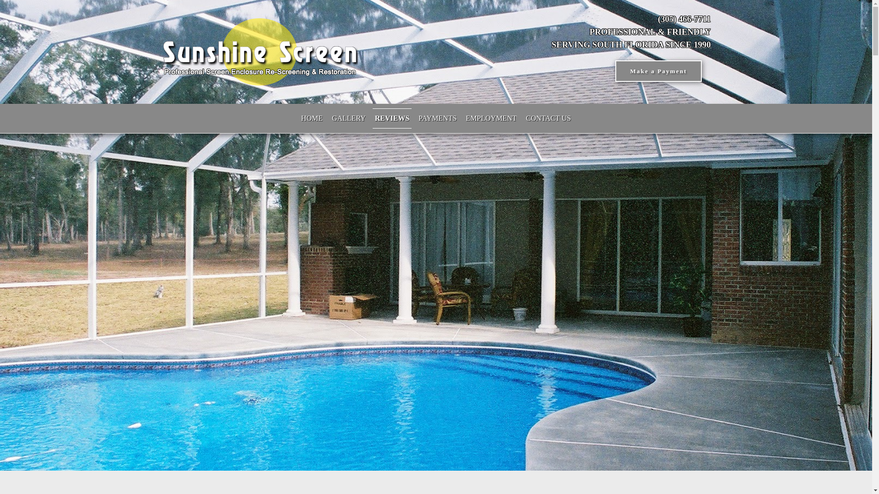 Image resolution: width=879 pixels, height=494 pixels. I want to click on Make a Payment, so click(658, 71).